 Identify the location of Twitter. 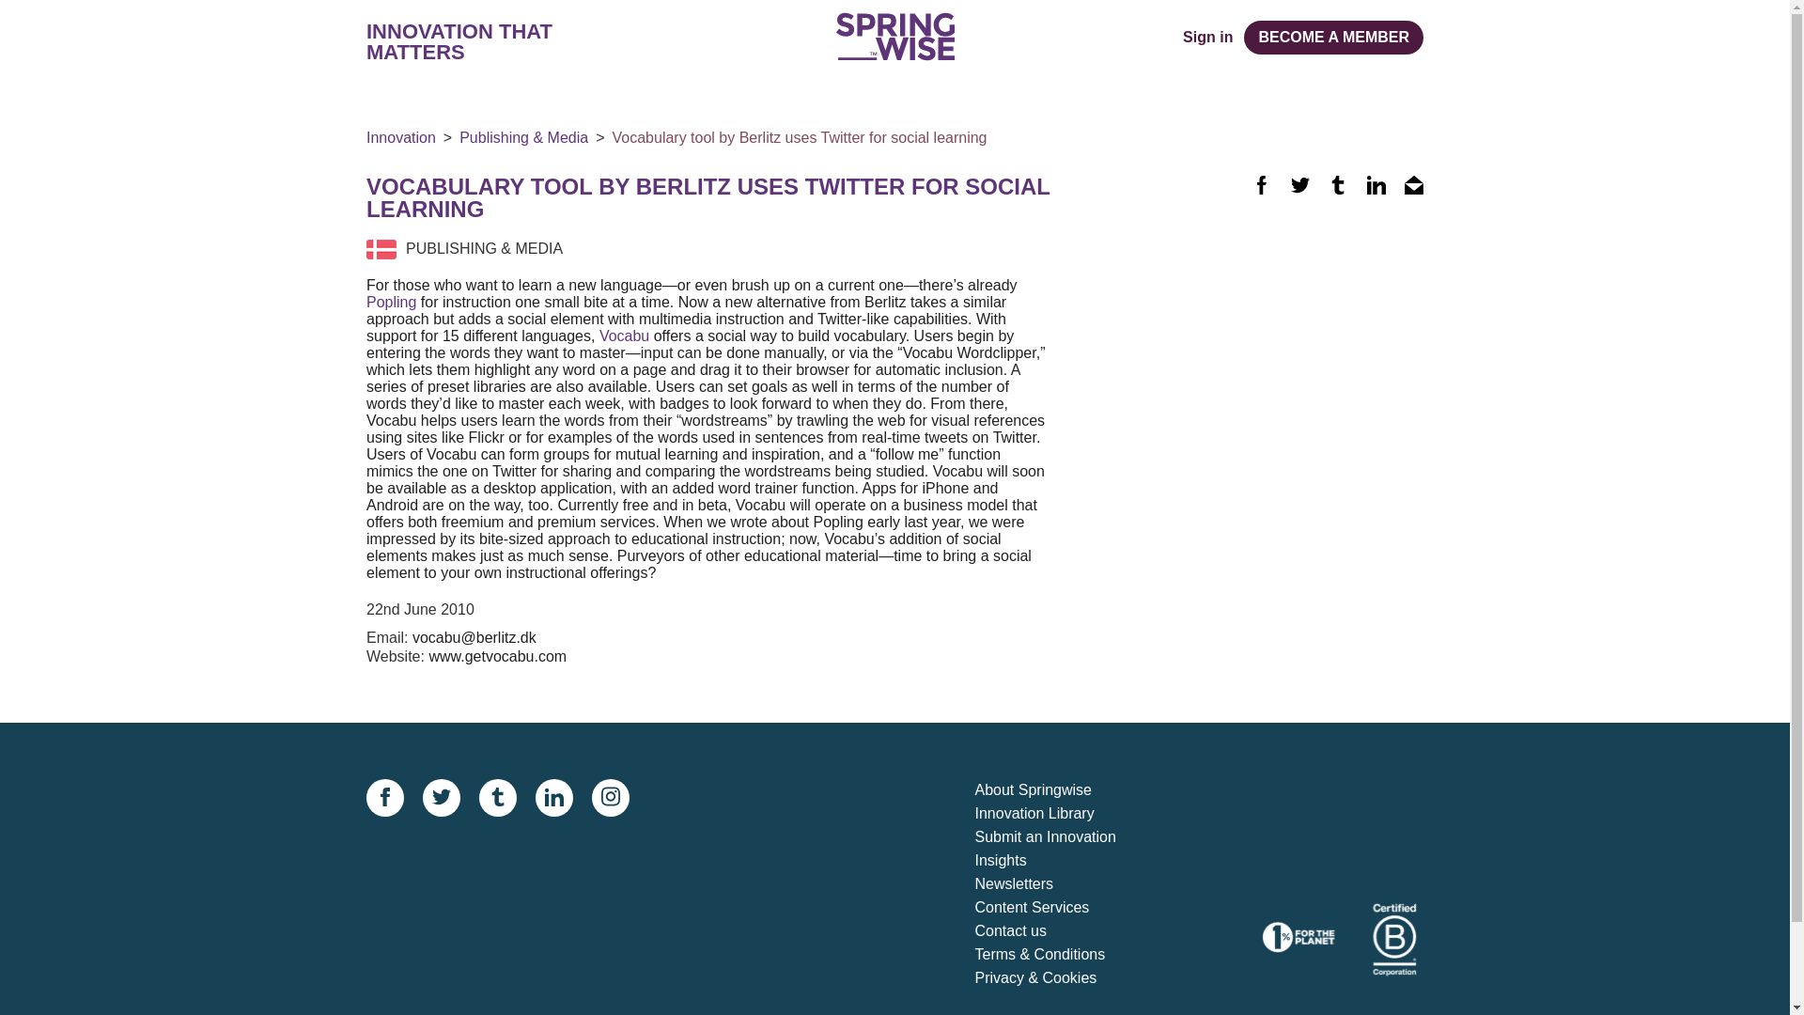
(1300, 184).